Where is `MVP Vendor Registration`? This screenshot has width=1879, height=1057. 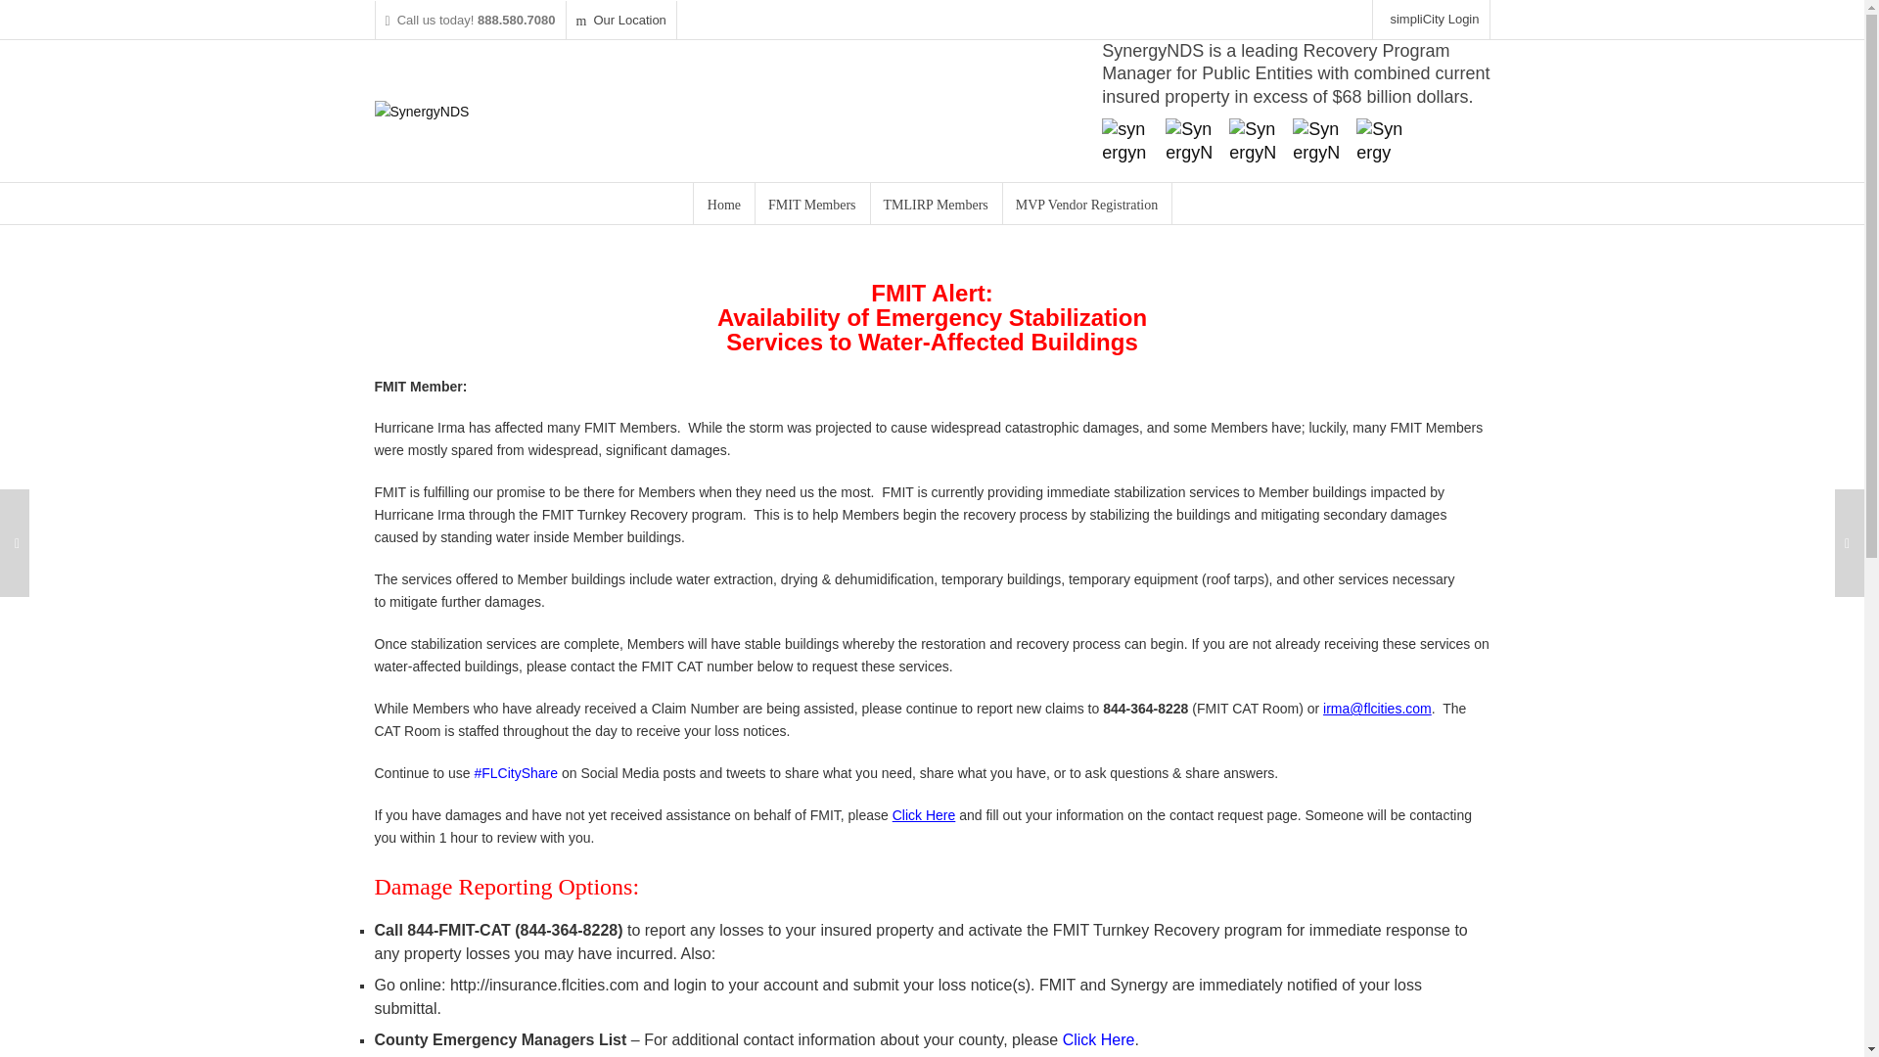 MVP Vendor Registration is located at coordinates (1086, 203).